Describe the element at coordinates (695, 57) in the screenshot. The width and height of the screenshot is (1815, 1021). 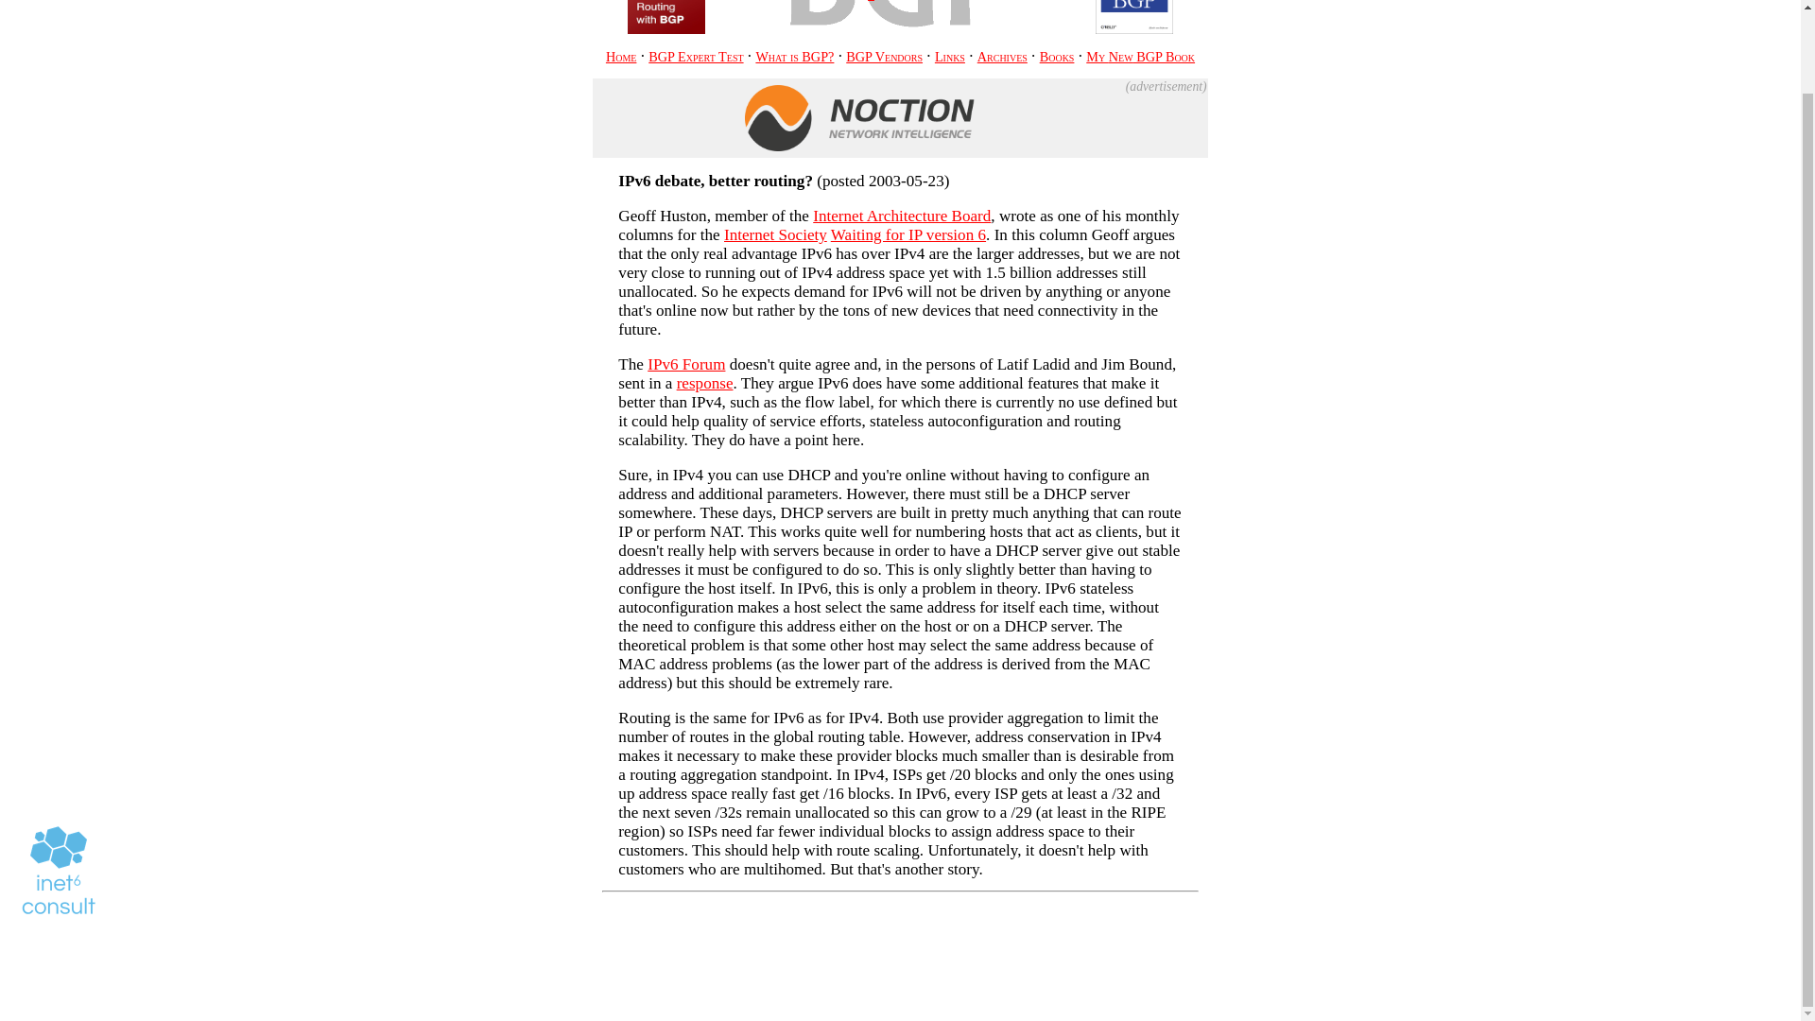
I see `BGP Expert Test` at that location.